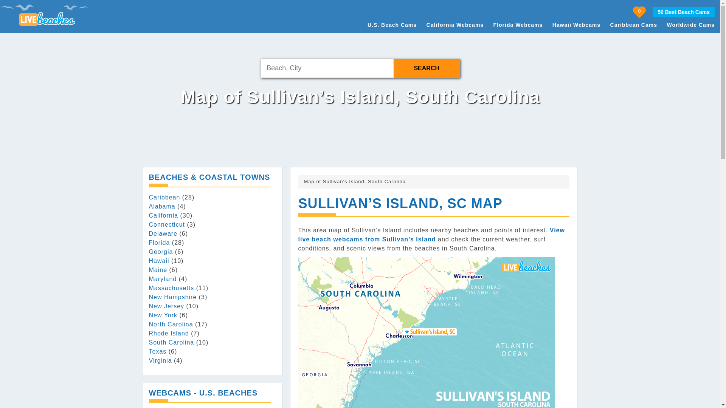 The width and height of the screenshot is (726, 408). What do you see at coordinates (576, 25) in the screenshot?
I see `Hawaii Webcams` at bounding box center [576, 25].